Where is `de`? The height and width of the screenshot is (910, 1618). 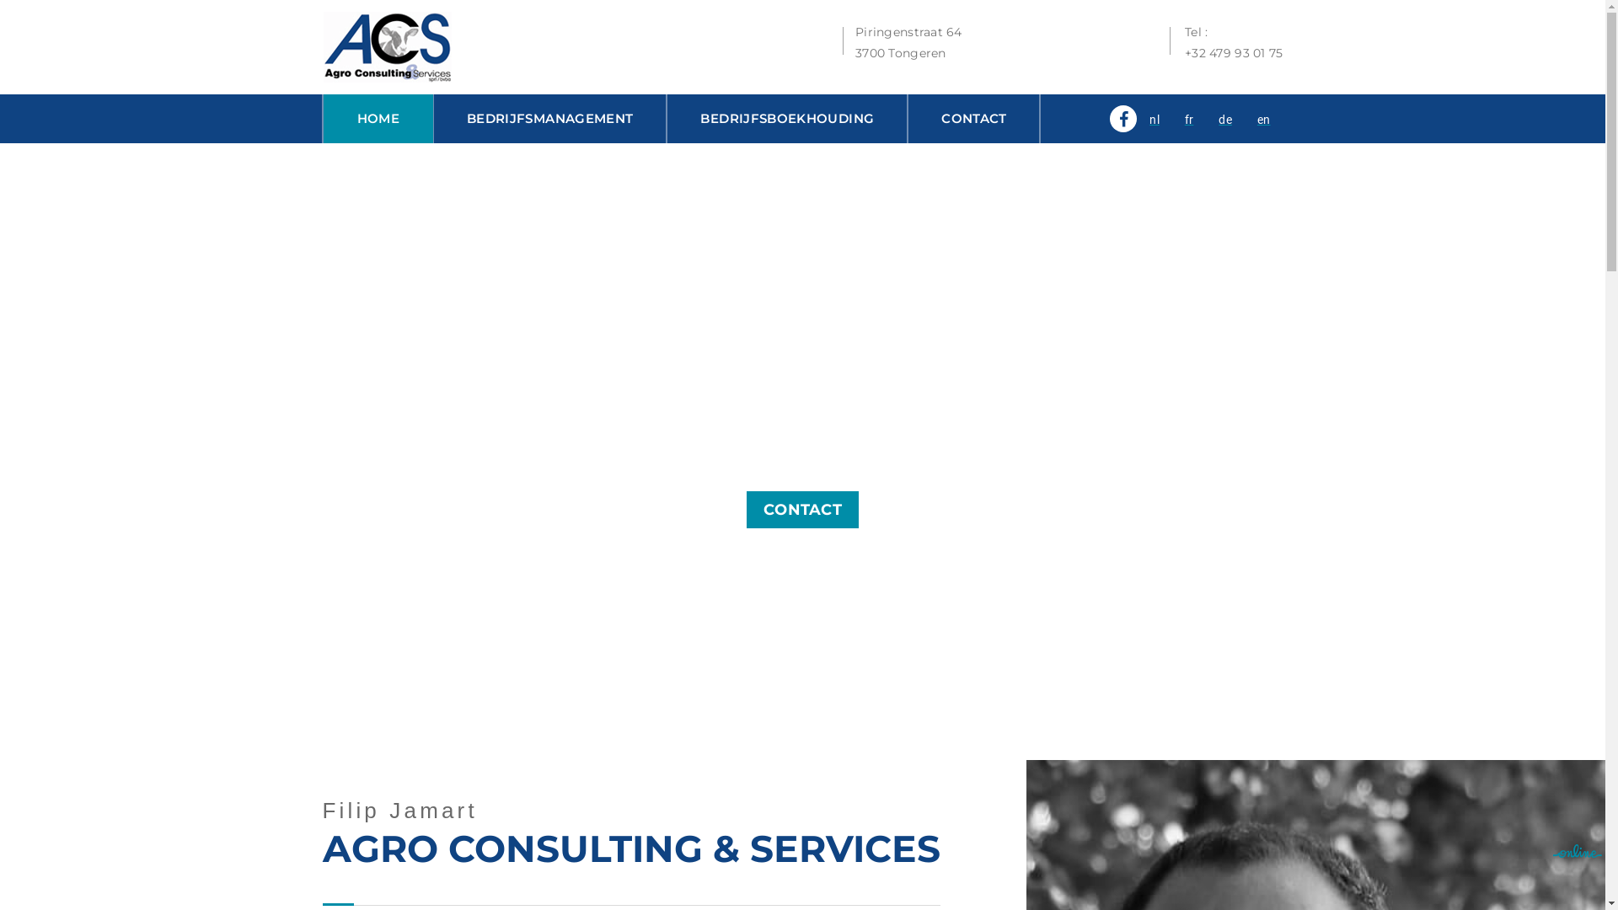
de is located at coordinates (1225, 120).